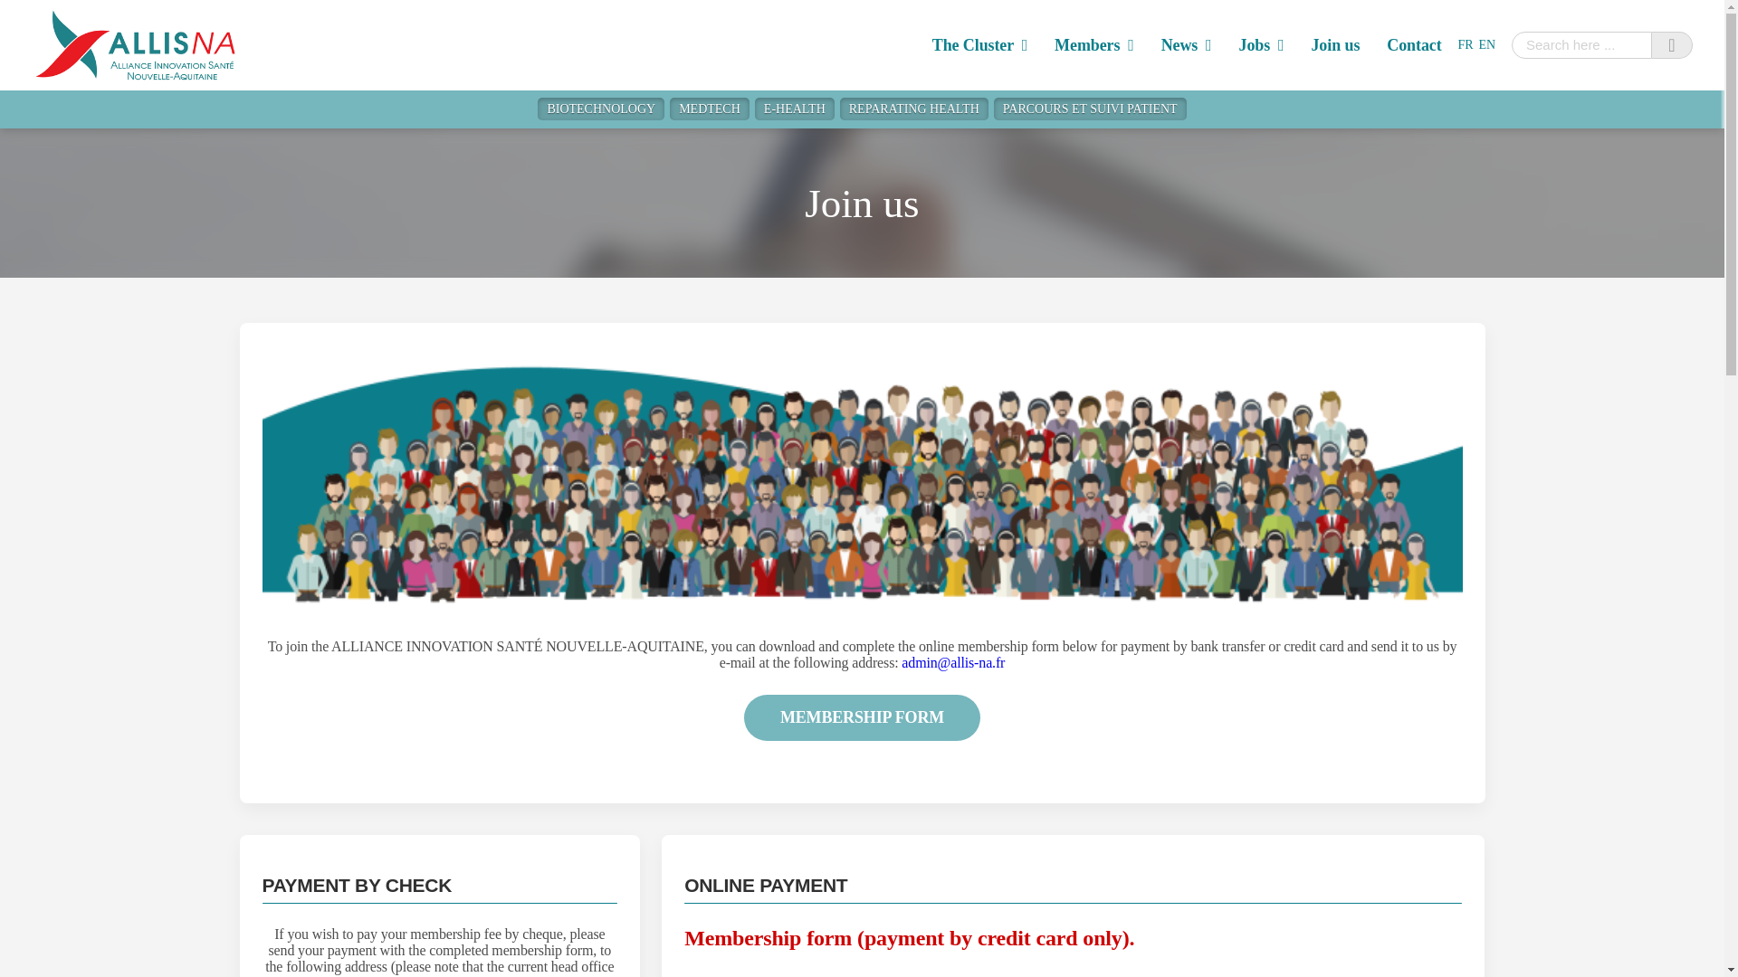 The image size is (1738, 977). Describe the element at coordinates (914, 109) in the screenshot. I see `REPARATING HEALTH` at that location.